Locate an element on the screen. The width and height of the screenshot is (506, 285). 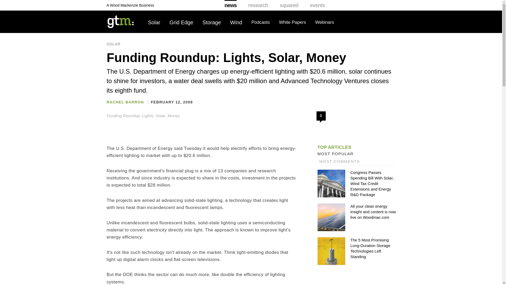
Wind is located at coordinates (236, 22).